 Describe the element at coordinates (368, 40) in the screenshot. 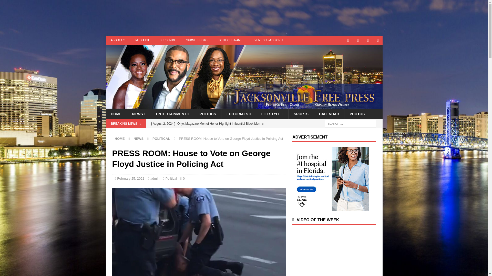

I see `Facebook` at that location.